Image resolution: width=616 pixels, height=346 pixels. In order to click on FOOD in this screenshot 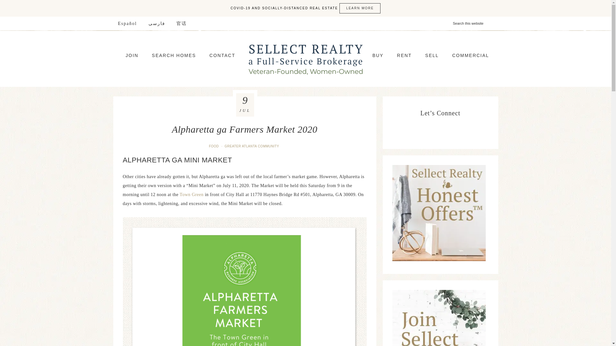, I will do `click(214, 146)`.